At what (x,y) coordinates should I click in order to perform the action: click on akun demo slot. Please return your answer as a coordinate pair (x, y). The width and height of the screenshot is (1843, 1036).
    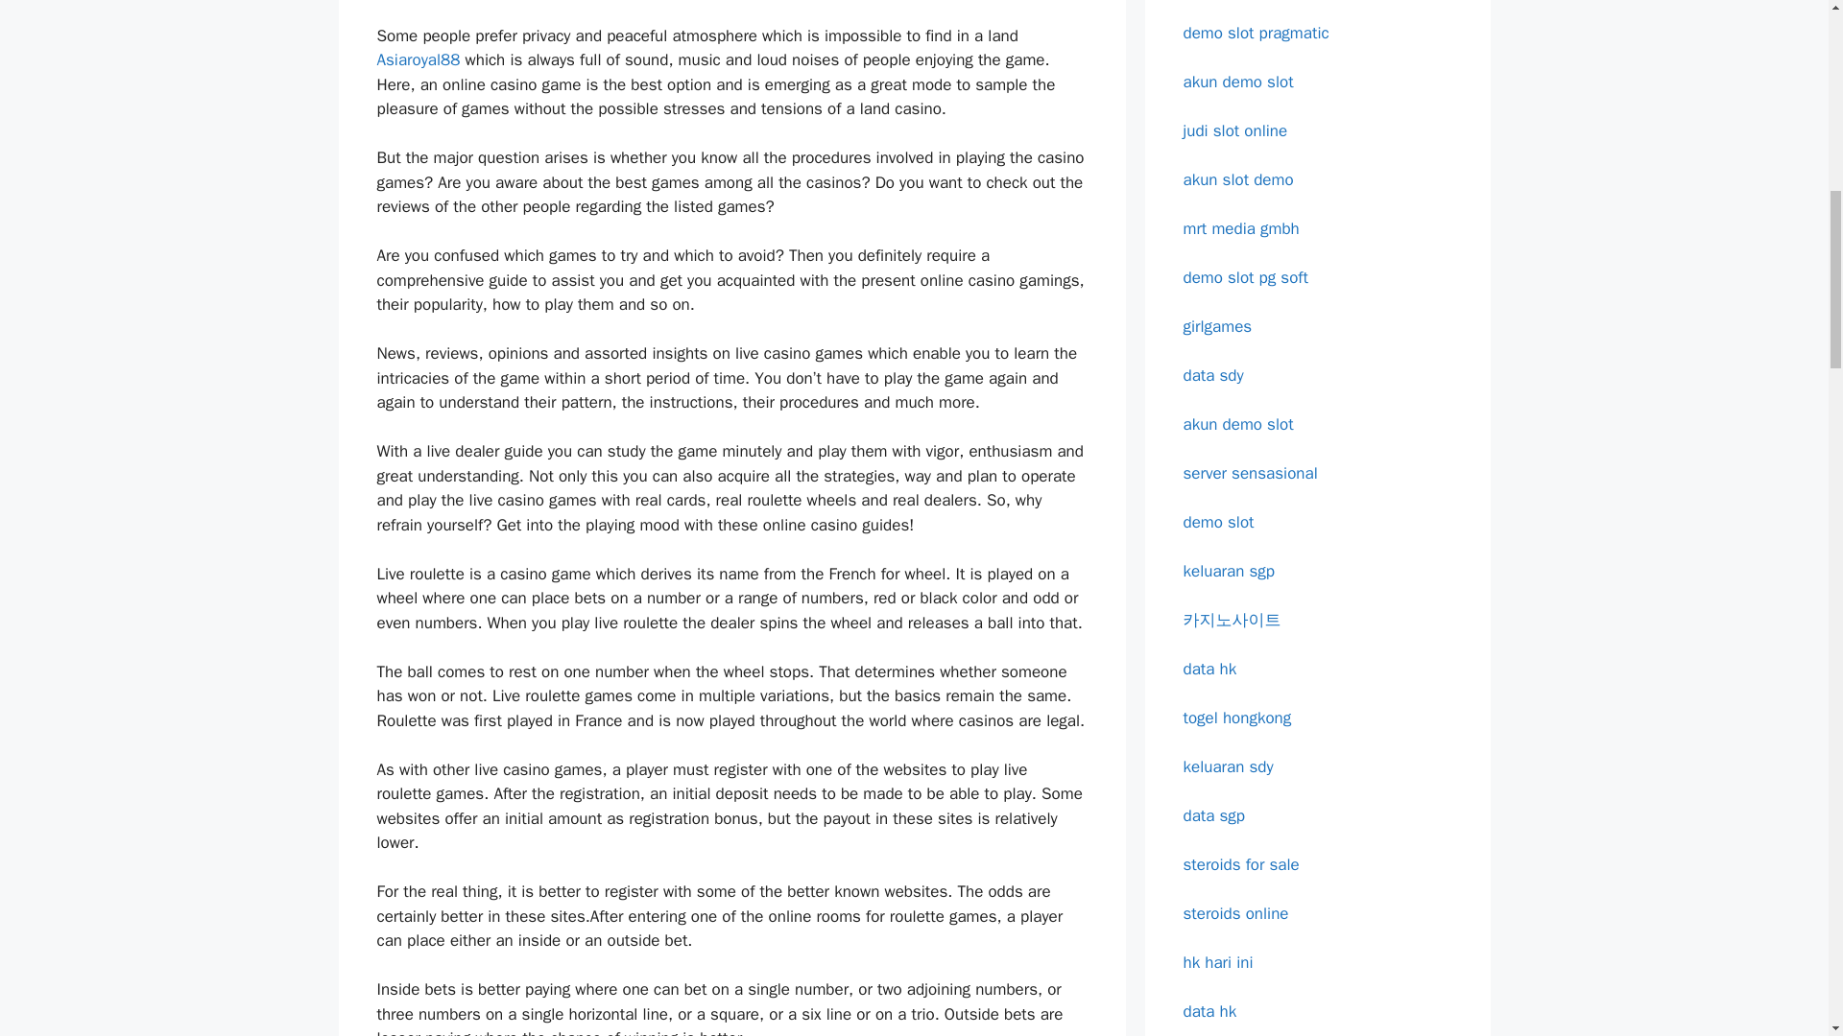
    Looking at the image, I should click on (1238, 81).